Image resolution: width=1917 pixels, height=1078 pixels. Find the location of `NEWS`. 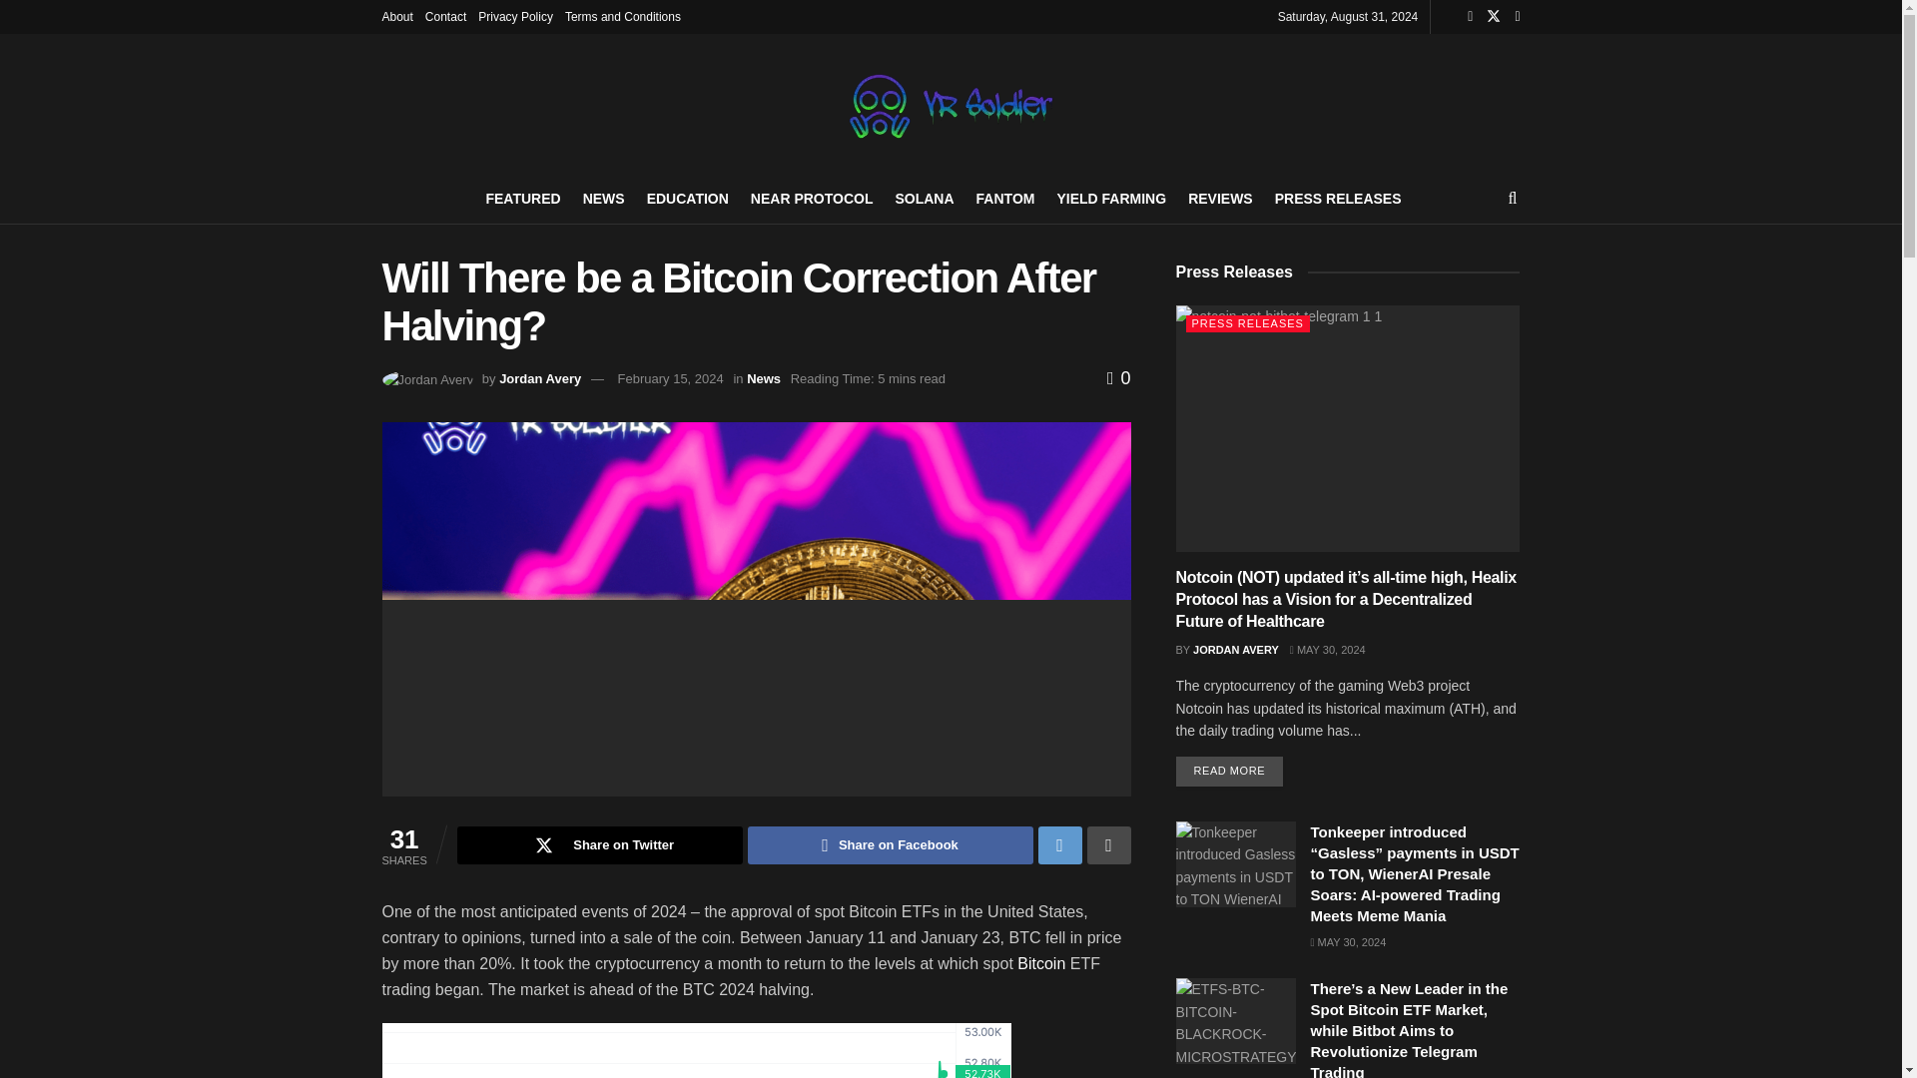

NEWS is located at coordinates (603, 198).